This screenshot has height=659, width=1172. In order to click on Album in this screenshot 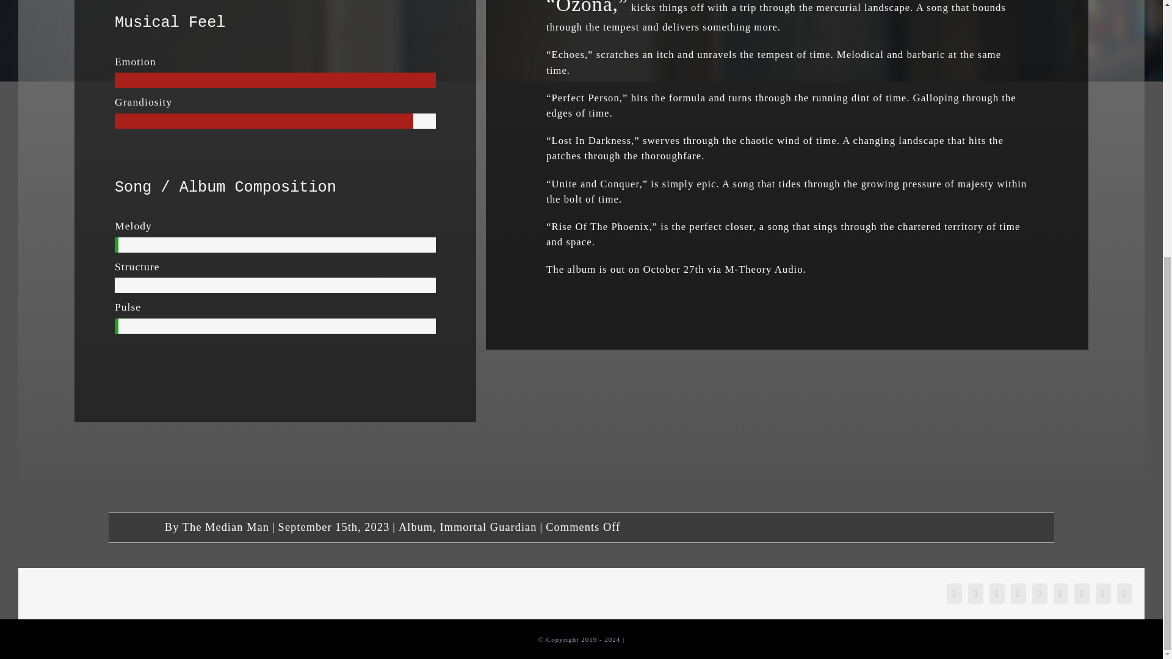, I will do `click(415, 527)`.